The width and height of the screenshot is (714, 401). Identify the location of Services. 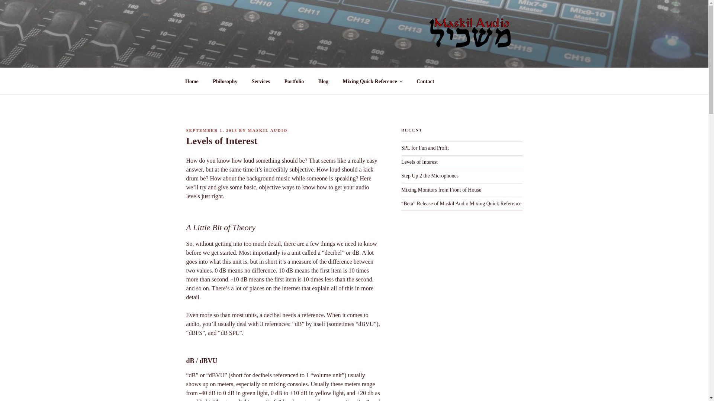
(260, 81).